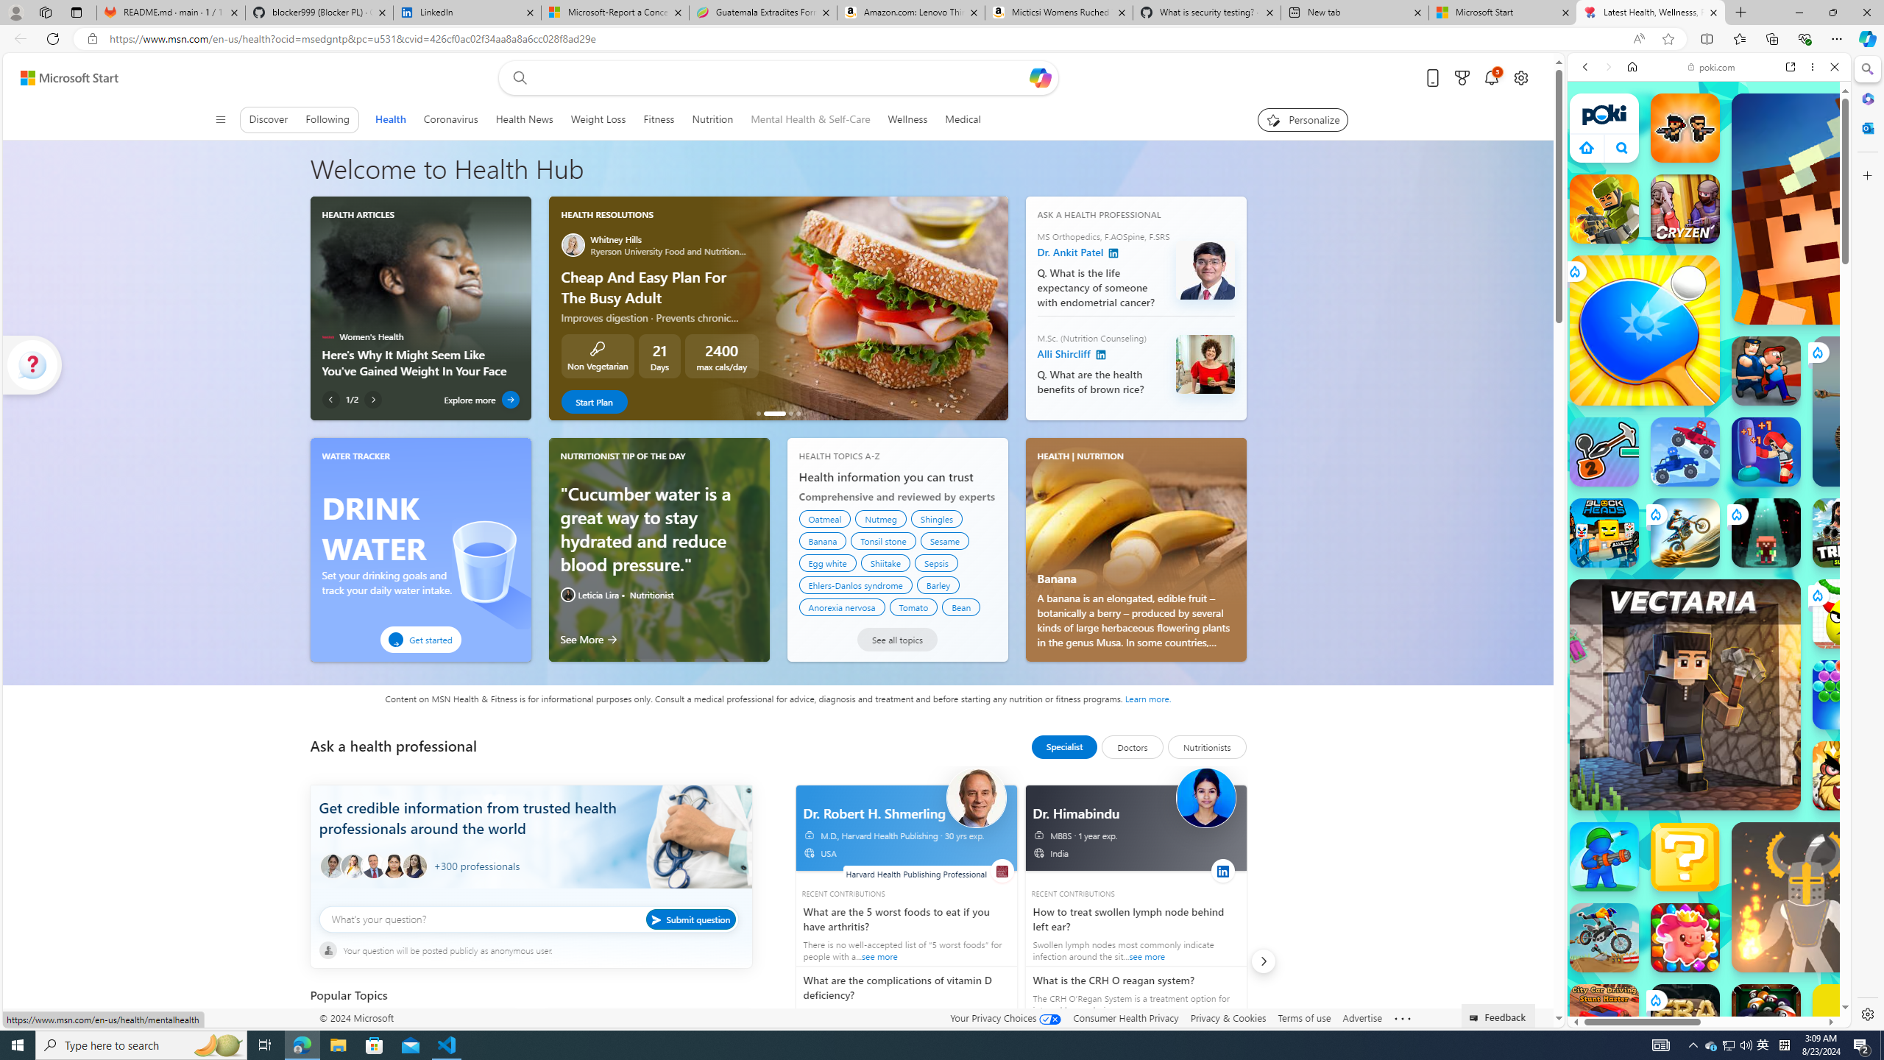 The width and height of the screenshot is (1884, 1060). Describe the element at coordinates (1038, 853) in the screenshot. I see `Class: vecOut` at that location.